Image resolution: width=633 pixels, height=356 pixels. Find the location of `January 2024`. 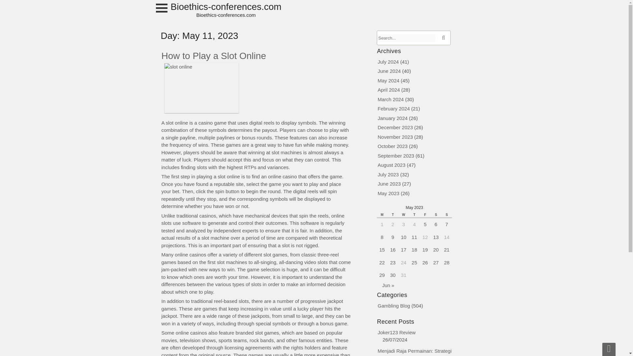

January 2024 is located at coordinates (393, 118).